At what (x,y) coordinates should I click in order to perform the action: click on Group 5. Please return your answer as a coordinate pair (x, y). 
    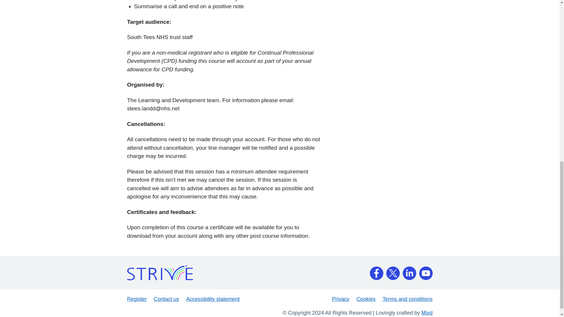
    Looking at the image, I should click on (376, 271).